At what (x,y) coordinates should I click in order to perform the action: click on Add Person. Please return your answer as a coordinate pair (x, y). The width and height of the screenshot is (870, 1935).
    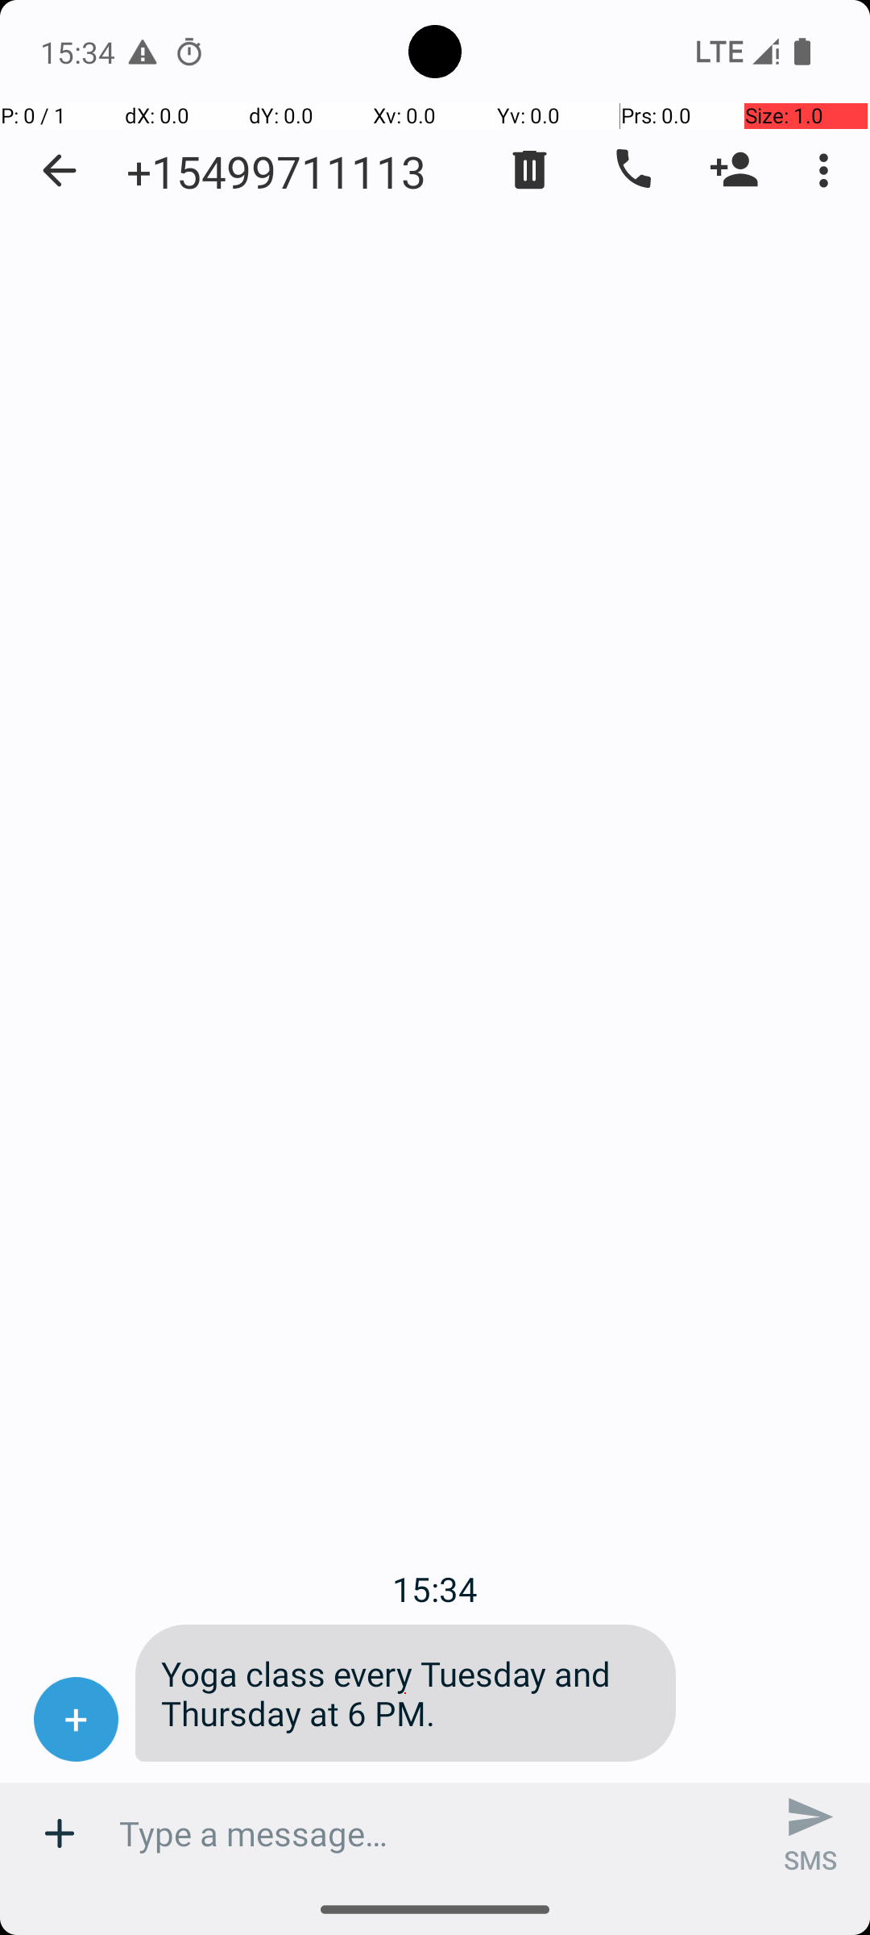
    Looking at the image, I should click on (735, 170).